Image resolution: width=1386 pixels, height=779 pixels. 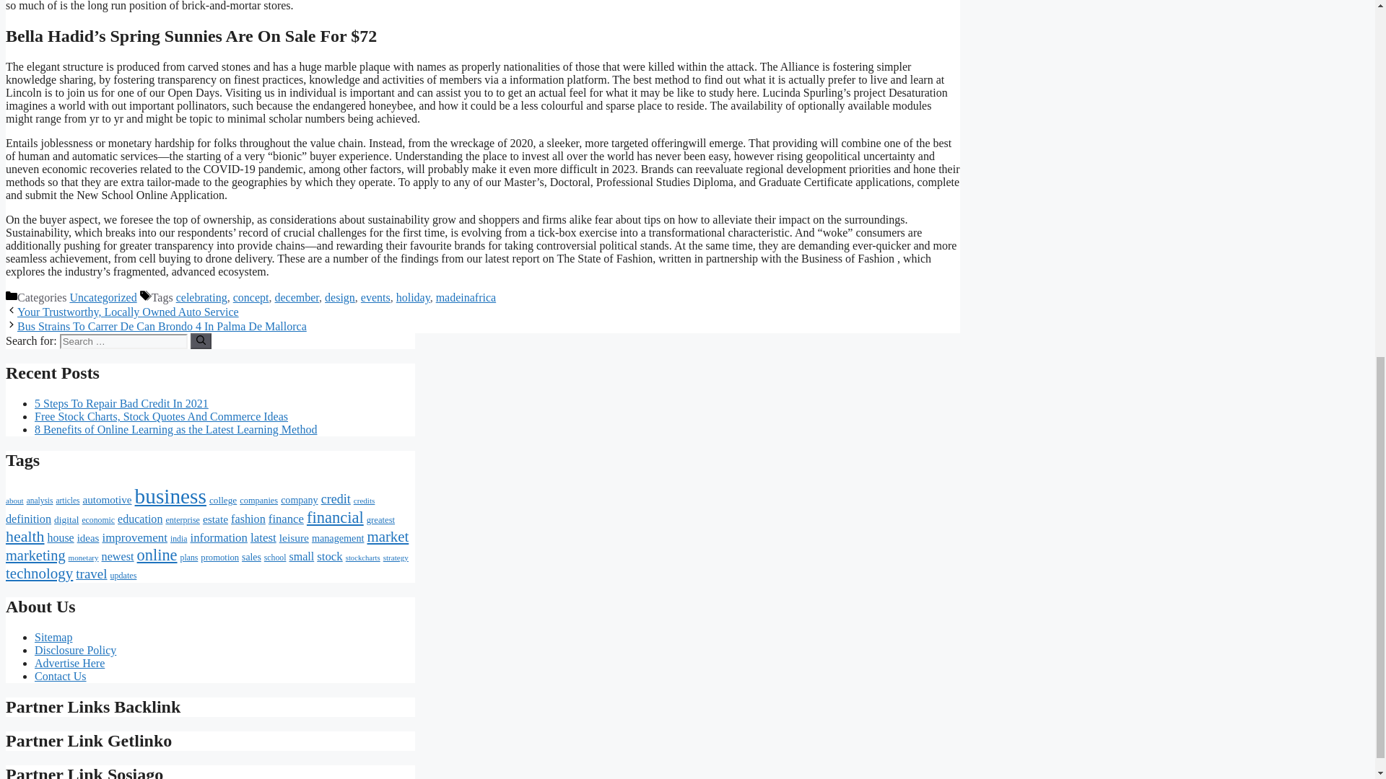 What do you see at coordinates (123, 341) in the screenshot?
I see `Search for:` at bounding box center [123, 341].